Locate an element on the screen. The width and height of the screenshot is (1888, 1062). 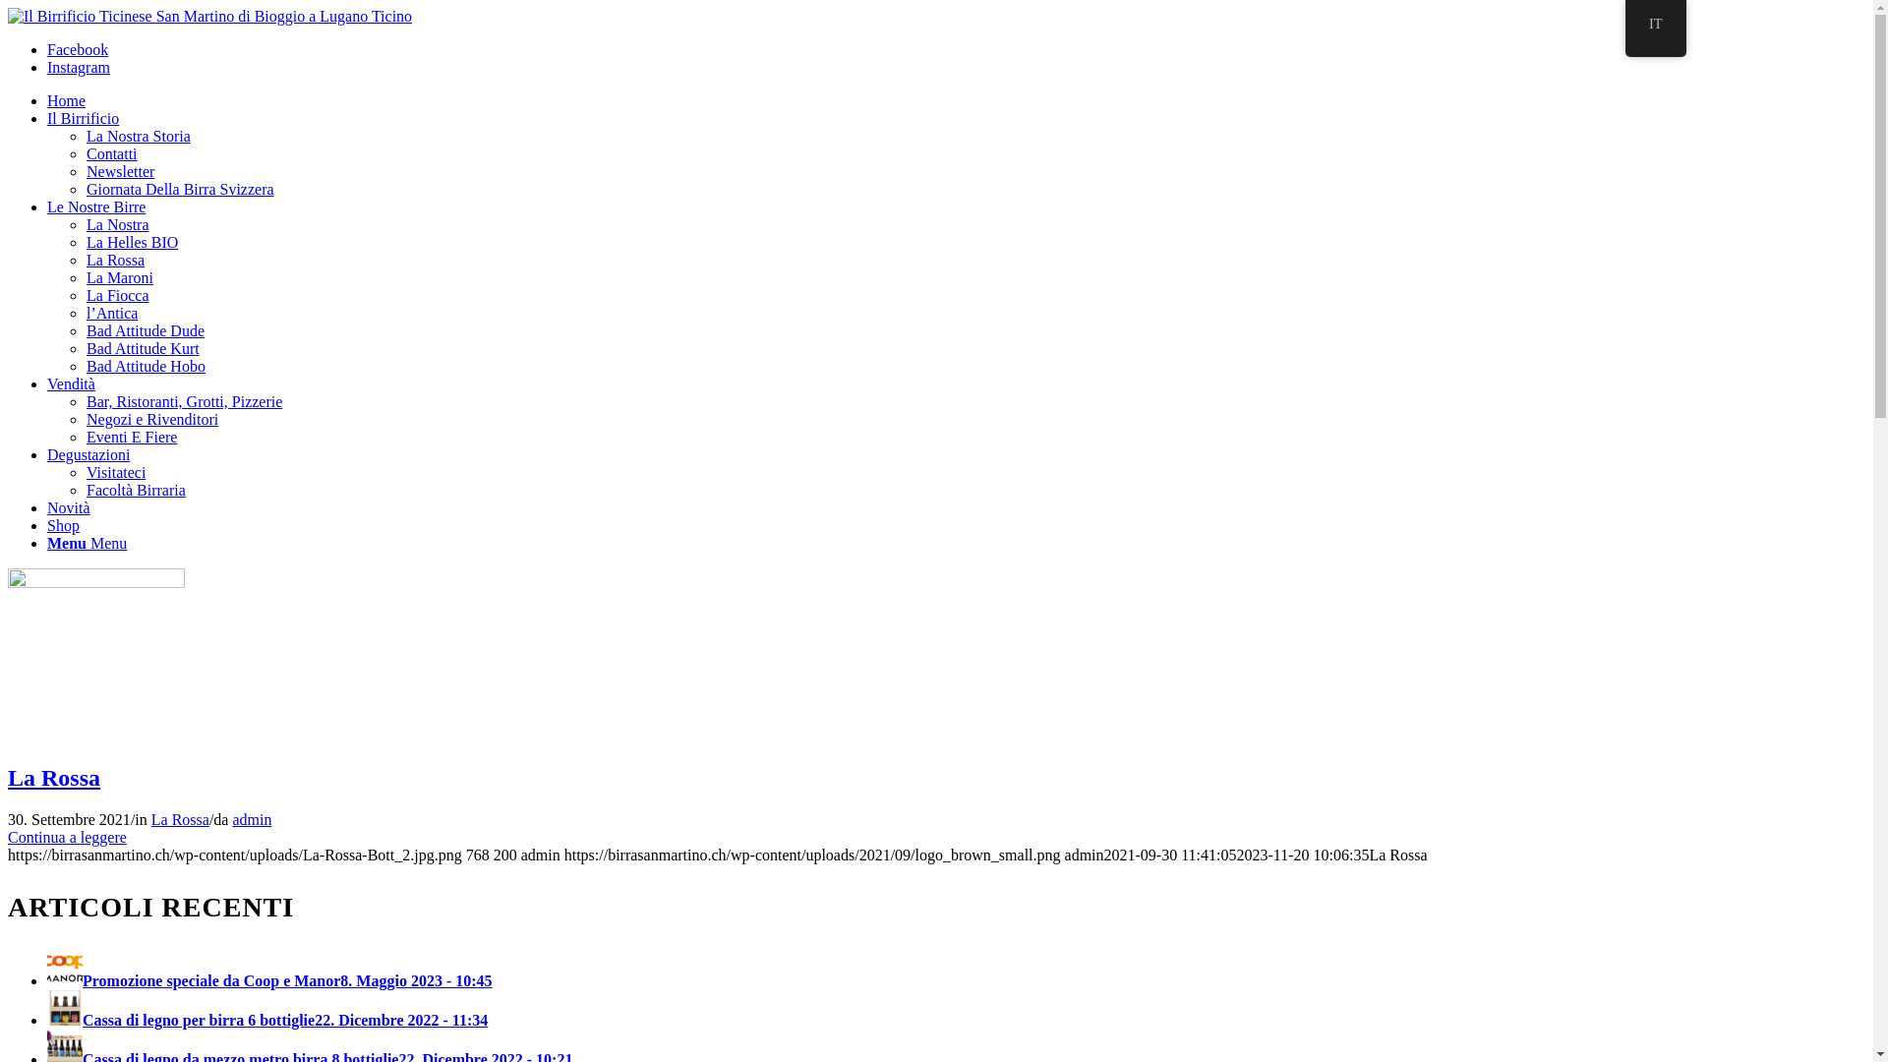
Bad Attitude Kurt is located at coordinates (144, 348).